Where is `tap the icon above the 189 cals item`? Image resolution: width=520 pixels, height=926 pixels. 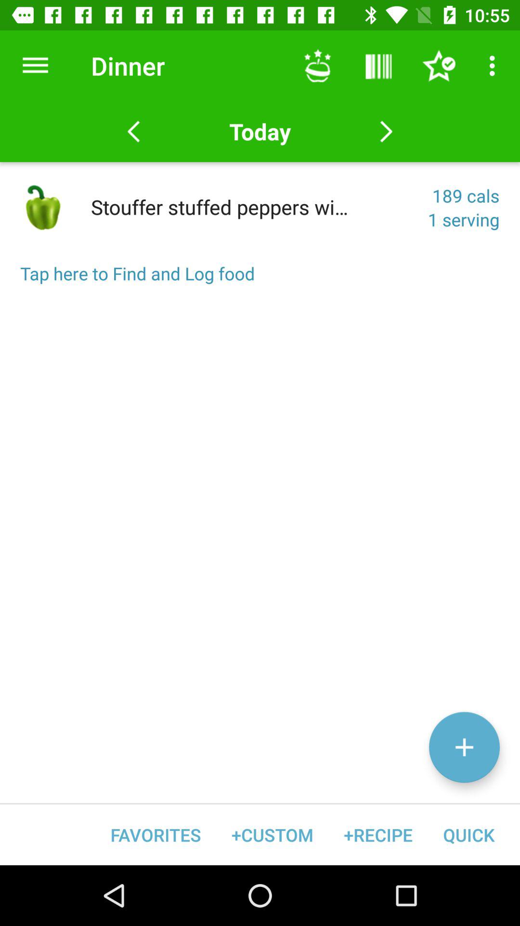
tap the icon above the 189 cals item is located at coordinates (260, 131).